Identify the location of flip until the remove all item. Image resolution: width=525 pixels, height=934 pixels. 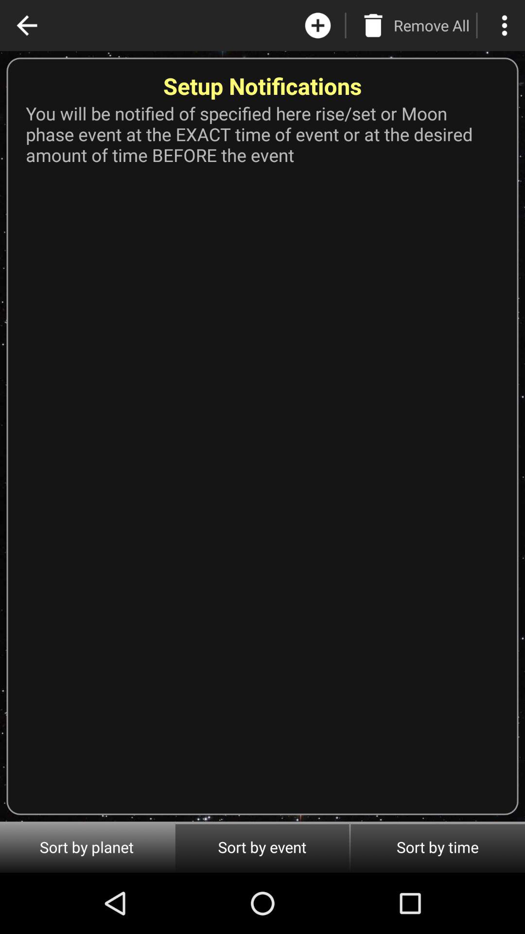
(432, 25).